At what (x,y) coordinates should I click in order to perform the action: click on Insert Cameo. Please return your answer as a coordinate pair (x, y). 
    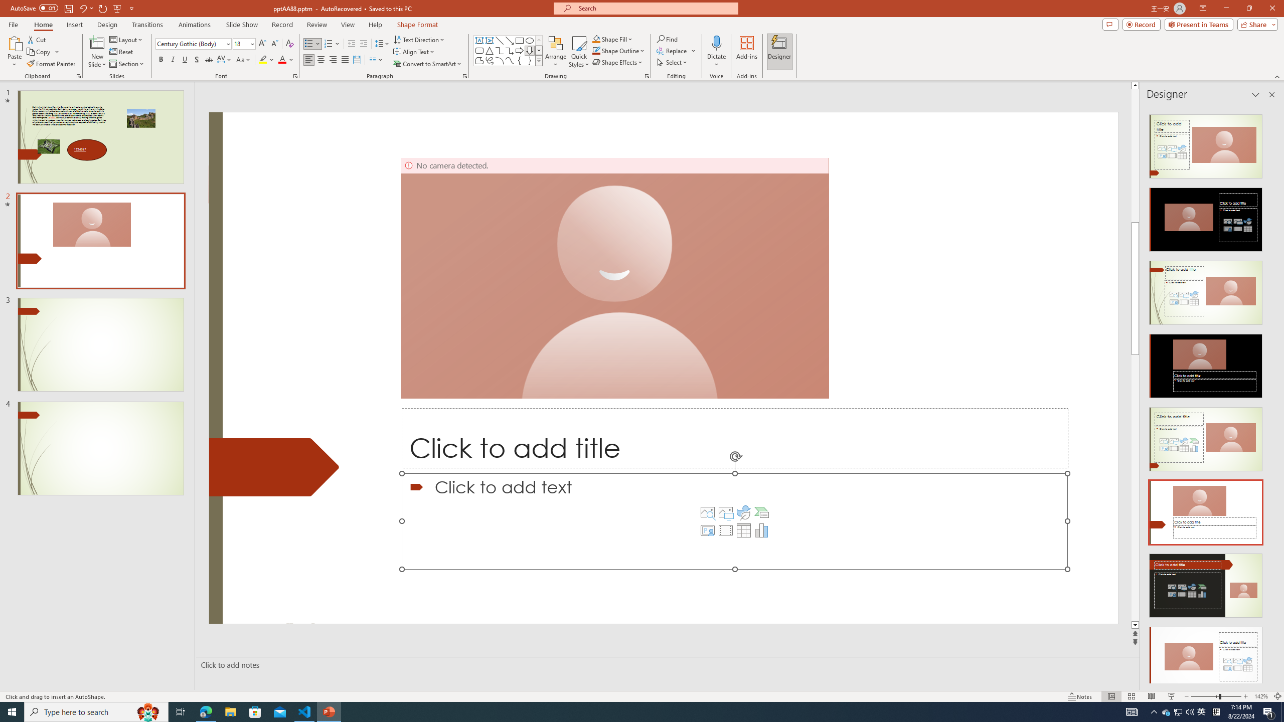
    Looking at the image, I should click on (707, 530).